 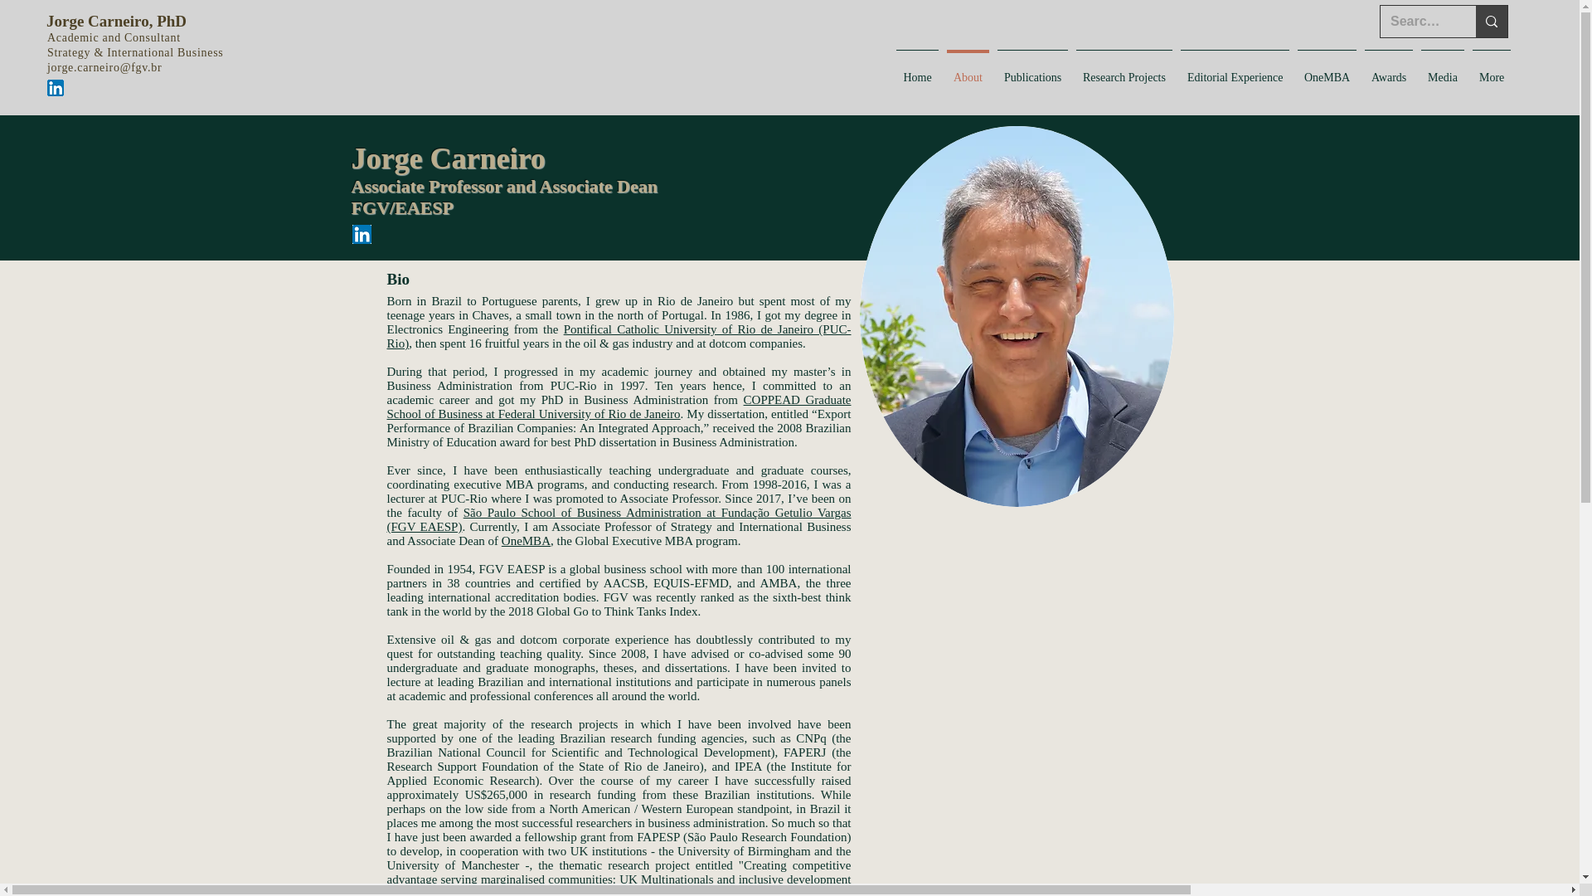 What do you see at coordinates (116, 21) in the screenshot?
I see `Jorge Carneiro, PhD` at bounding box center [116, 21].